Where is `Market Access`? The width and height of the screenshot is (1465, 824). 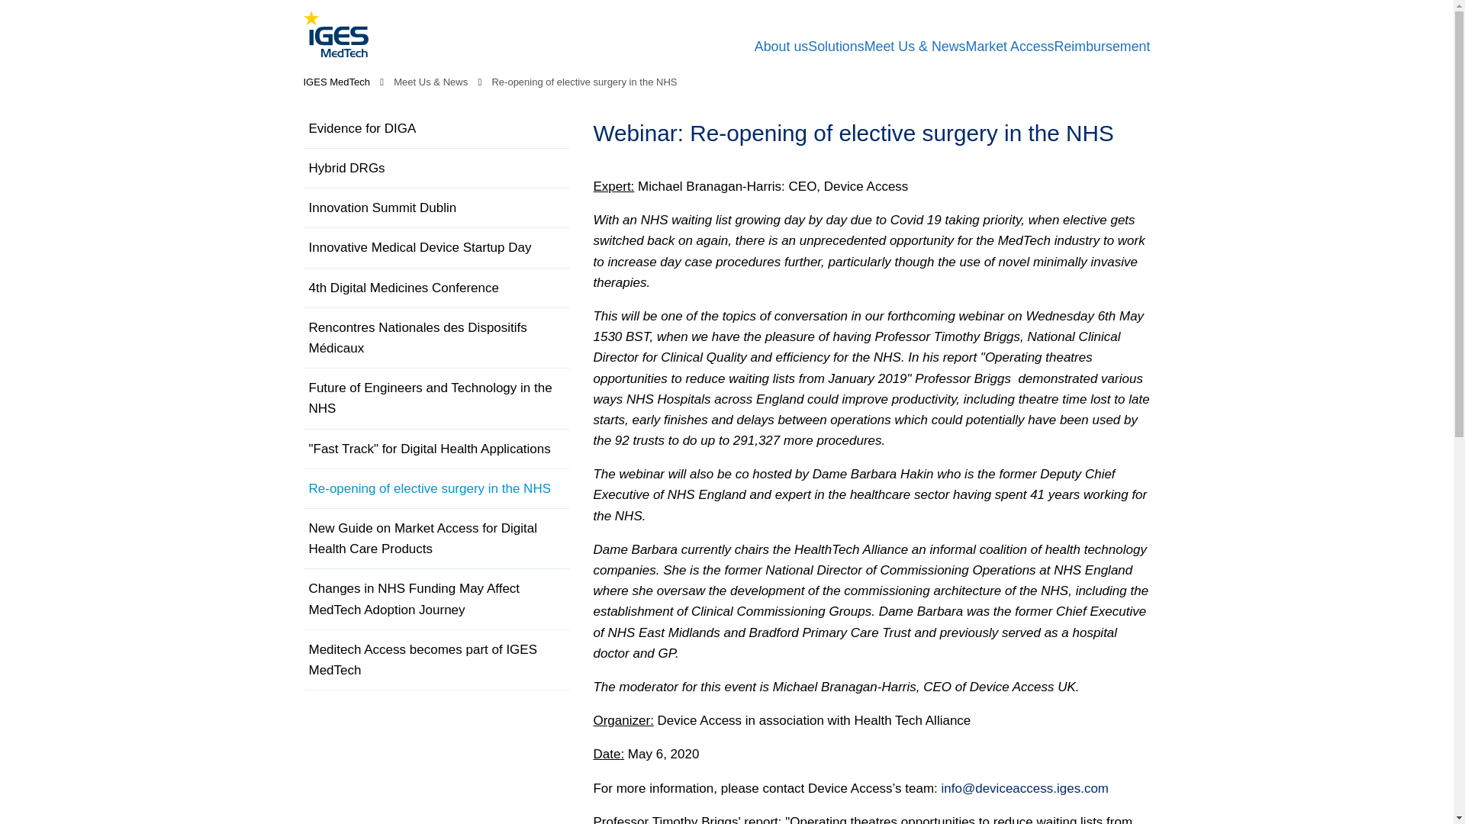 Market Access is located at coordinates (1010, 47).